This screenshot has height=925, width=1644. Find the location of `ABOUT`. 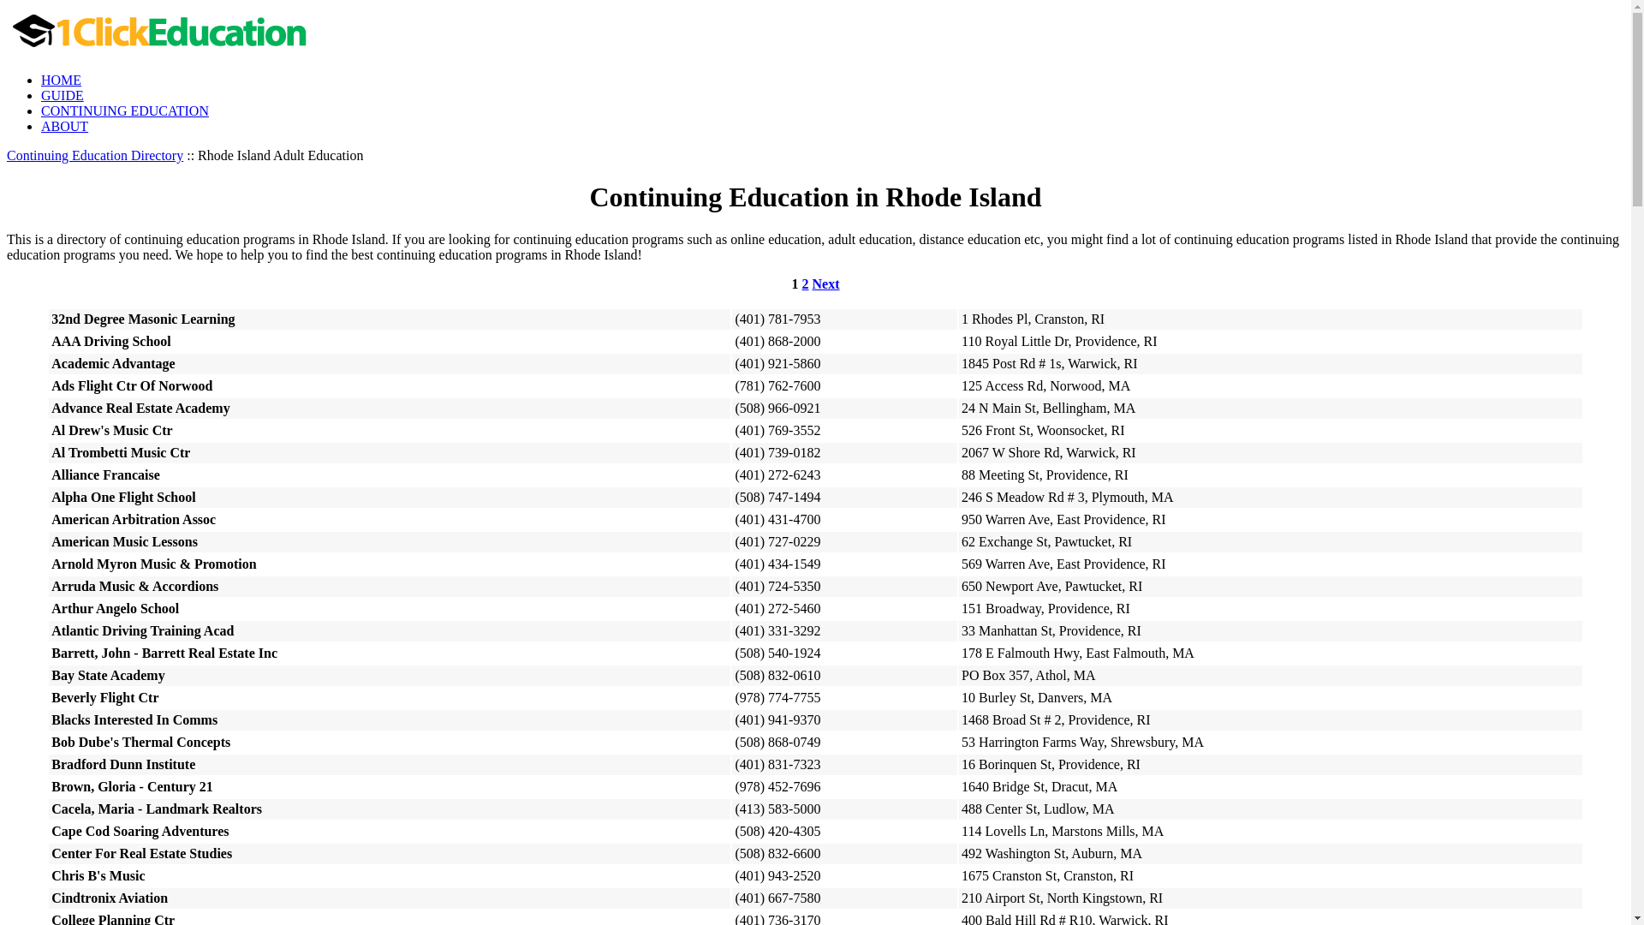

ABOUT is located at coordinates (65, 126).